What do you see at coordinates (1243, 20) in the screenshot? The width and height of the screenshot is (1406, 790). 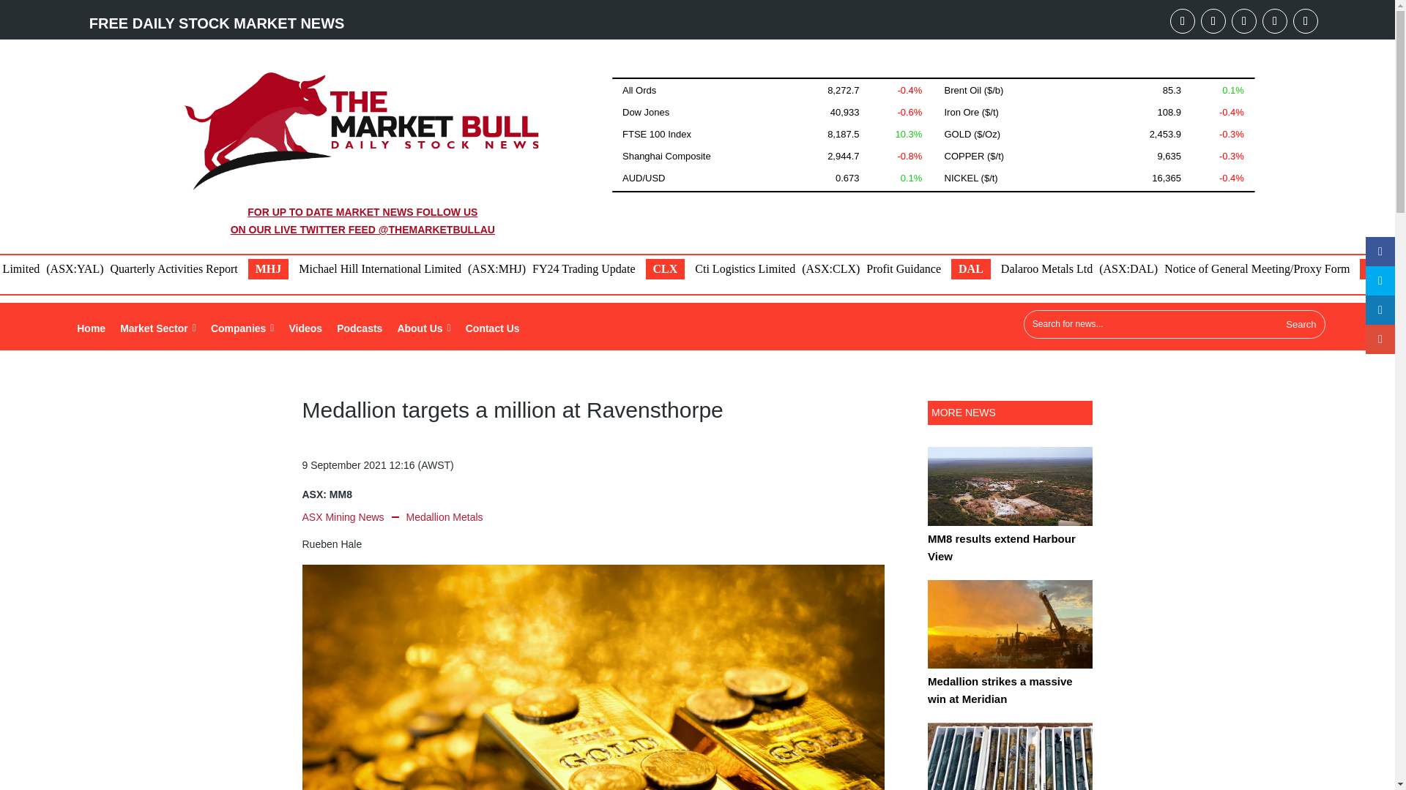 I see `Follow on X` at bounding box center [1243, 20].